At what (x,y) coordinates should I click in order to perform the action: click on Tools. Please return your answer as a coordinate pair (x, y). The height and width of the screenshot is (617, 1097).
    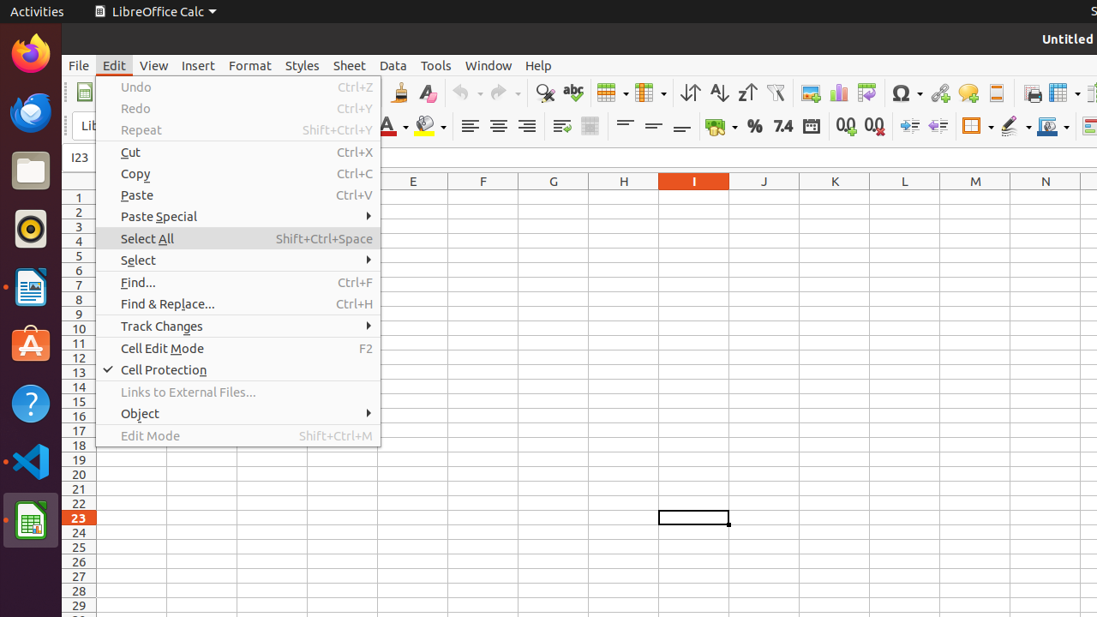
    Looking at the image, I should click on (436, 65).